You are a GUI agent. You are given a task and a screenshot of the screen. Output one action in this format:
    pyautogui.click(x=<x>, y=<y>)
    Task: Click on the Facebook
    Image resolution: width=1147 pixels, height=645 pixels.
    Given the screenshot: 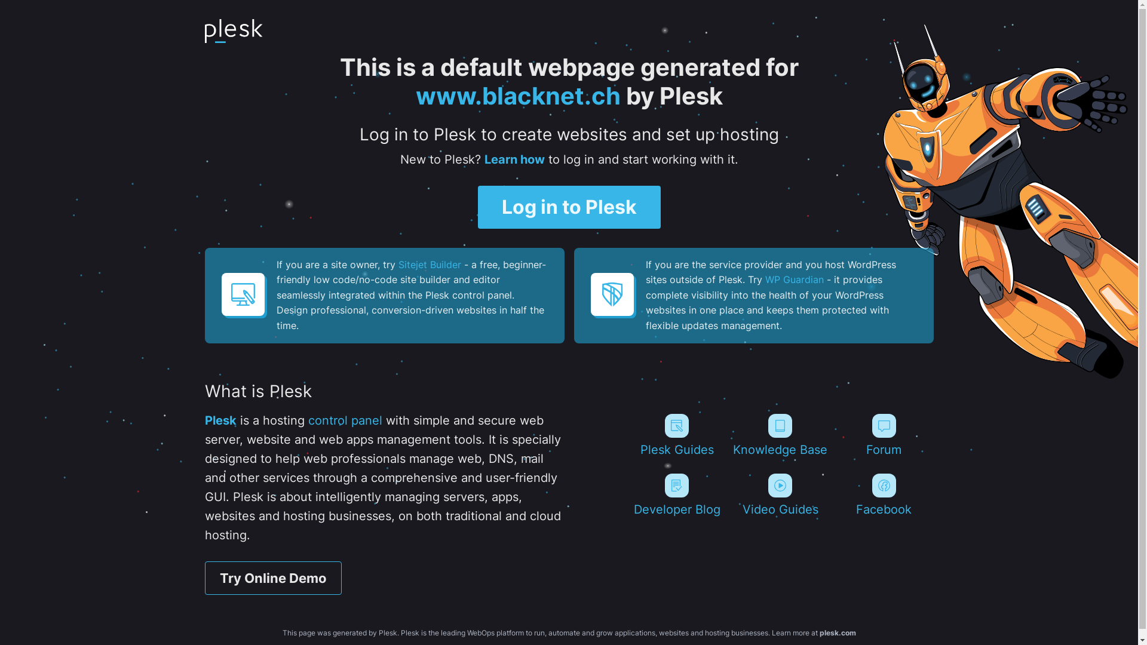 What is the action you would take?
    pyautogui.click(x=884, y=495)
    